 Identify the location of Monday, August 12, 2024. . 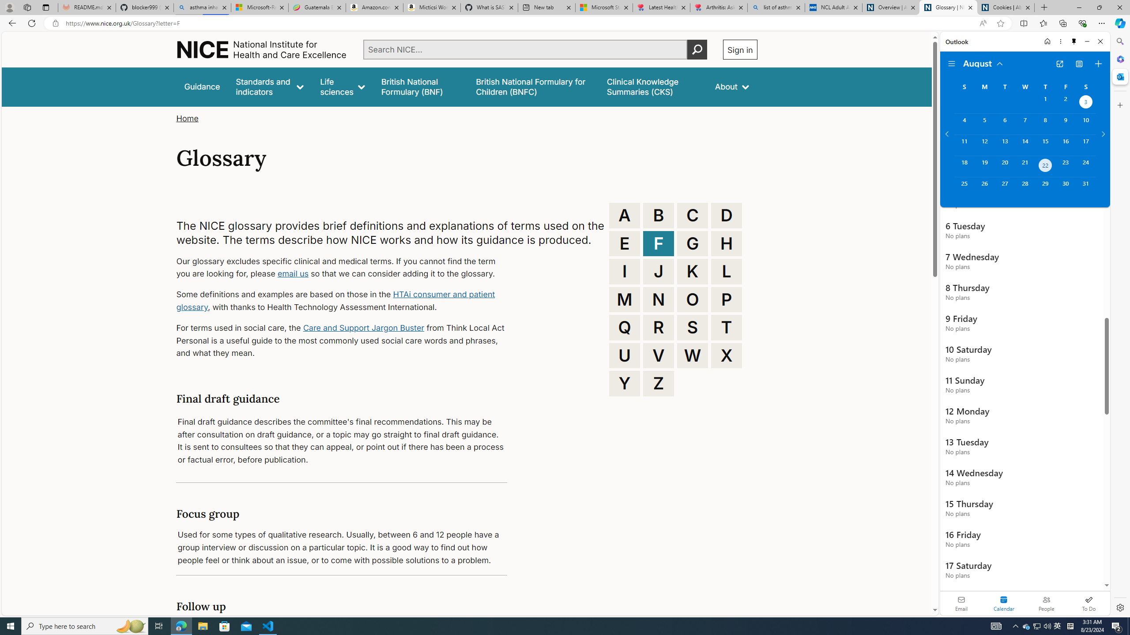
(984, 145).